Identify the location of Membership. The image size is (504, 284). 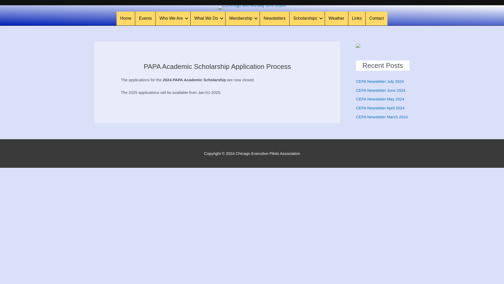
(242, 18).